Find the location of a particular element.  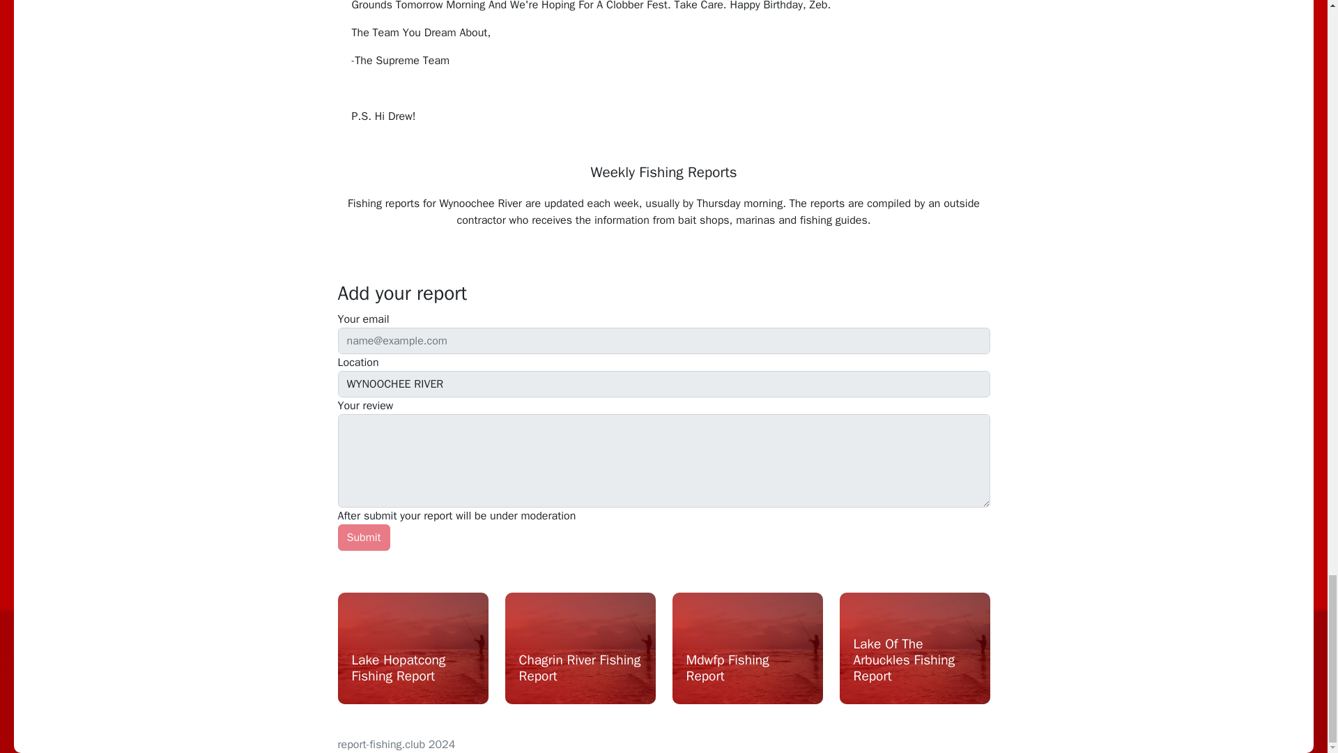

Lake Hopatcong Fishing Report is located at coordinates (412, 671).